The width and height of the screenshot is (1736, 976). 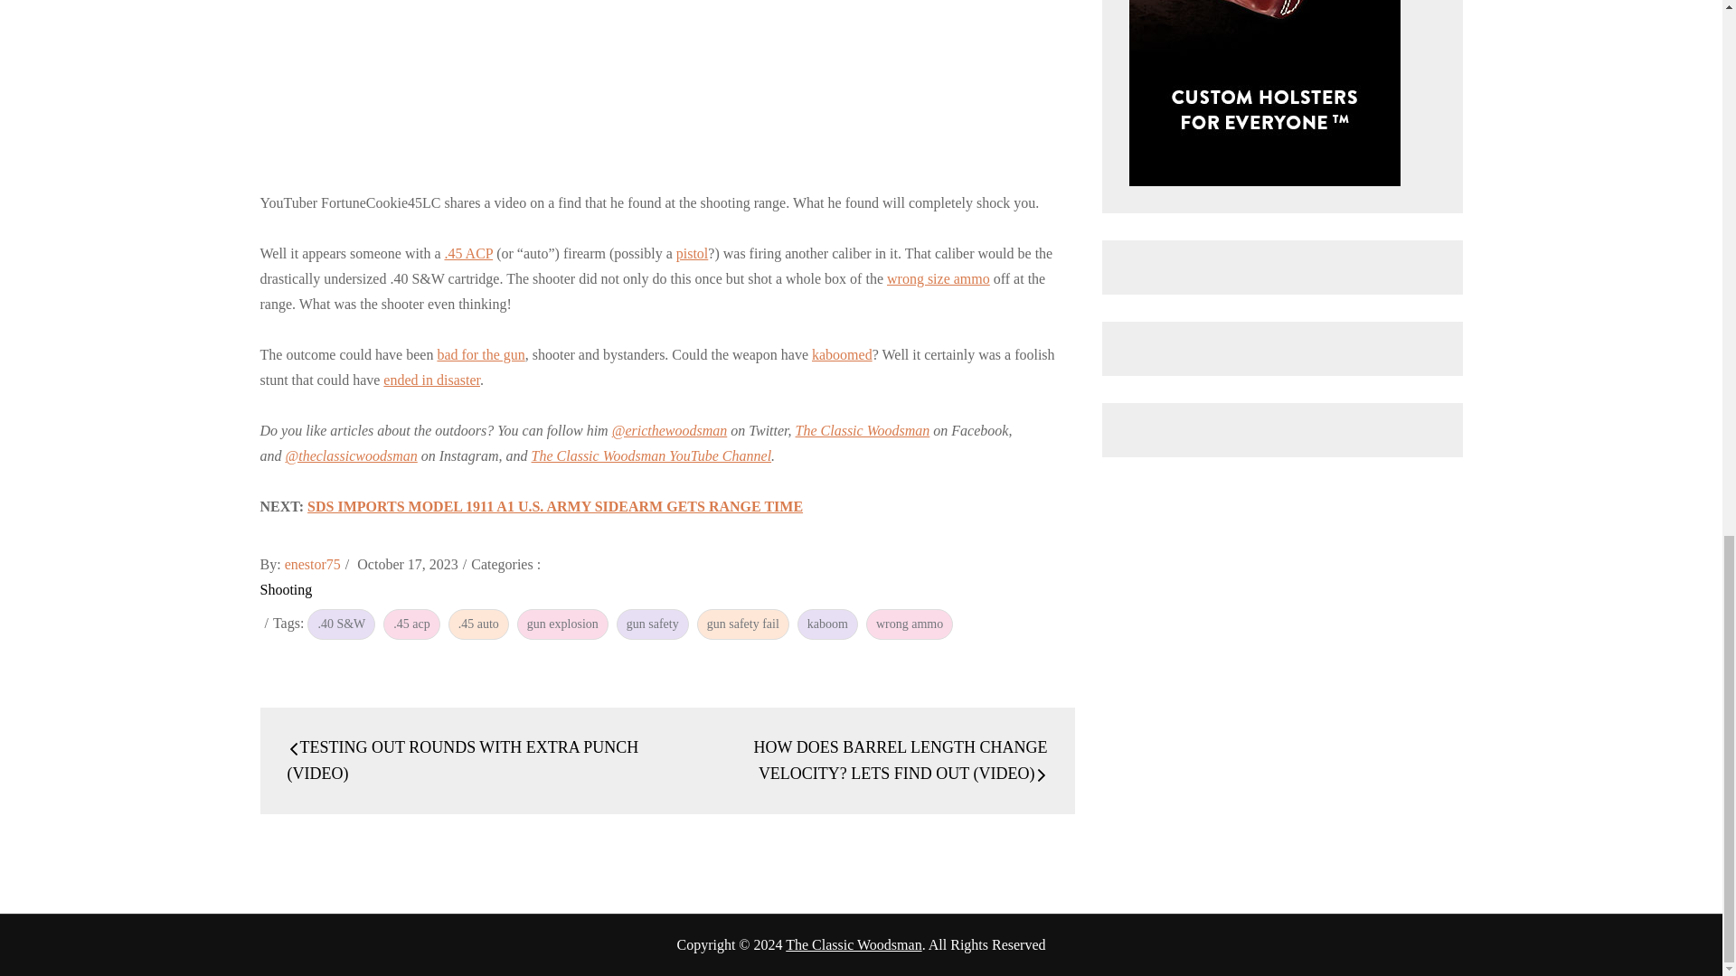 What do you see at coordinates (939, 278) in the screenshot?
I see `wrong size ammo` at bounding box center [939, 278].